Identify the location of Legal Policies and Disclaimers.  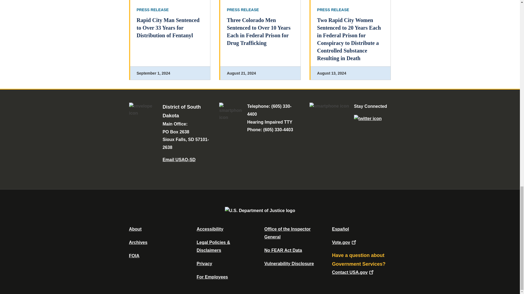
(213, 246).